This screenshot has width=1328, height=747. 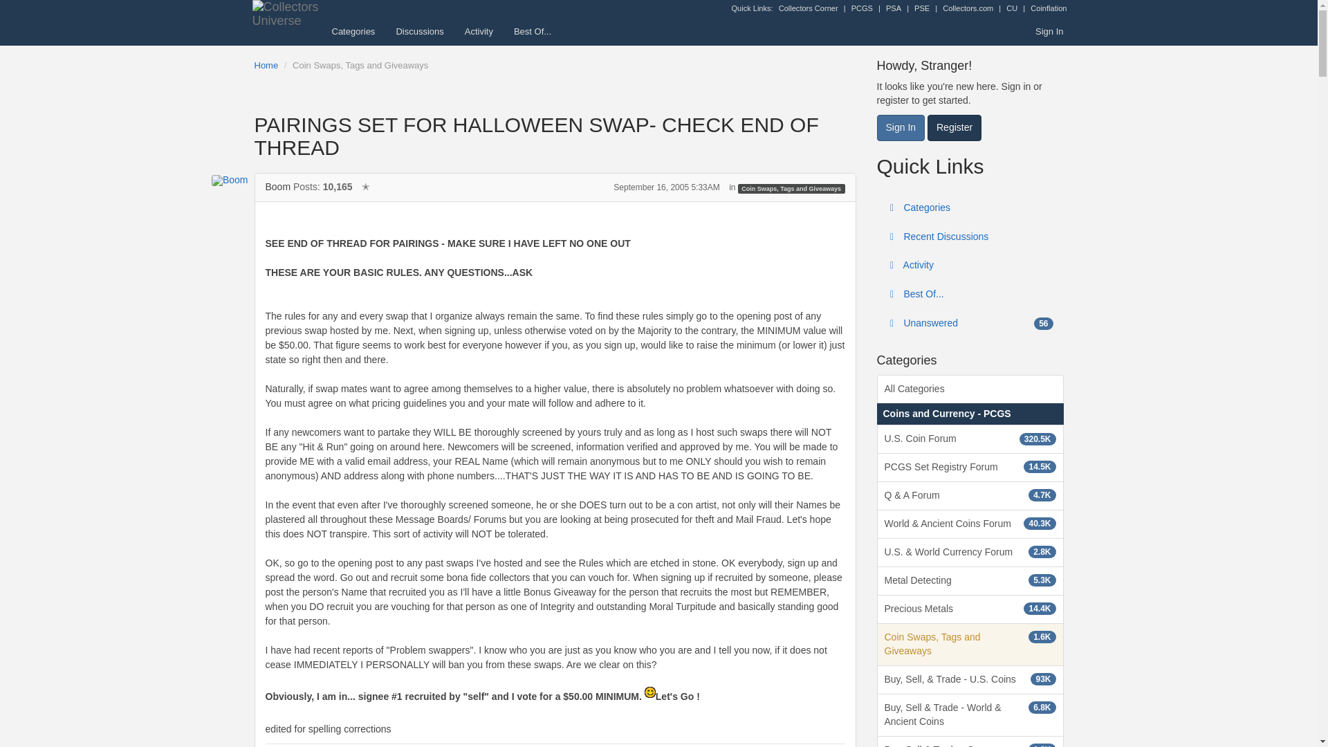 I want to click on Boom, so click(x=278, y=187).